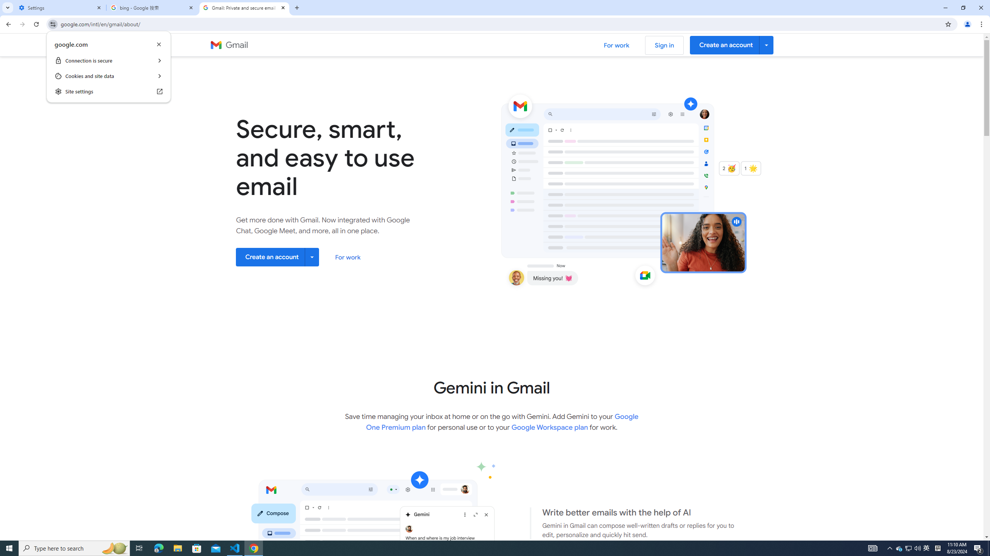 This screenshot has width=990, height=556. I want to click on Tray Input Indicator - Chinese (Simplified, China), so click(989, 548).